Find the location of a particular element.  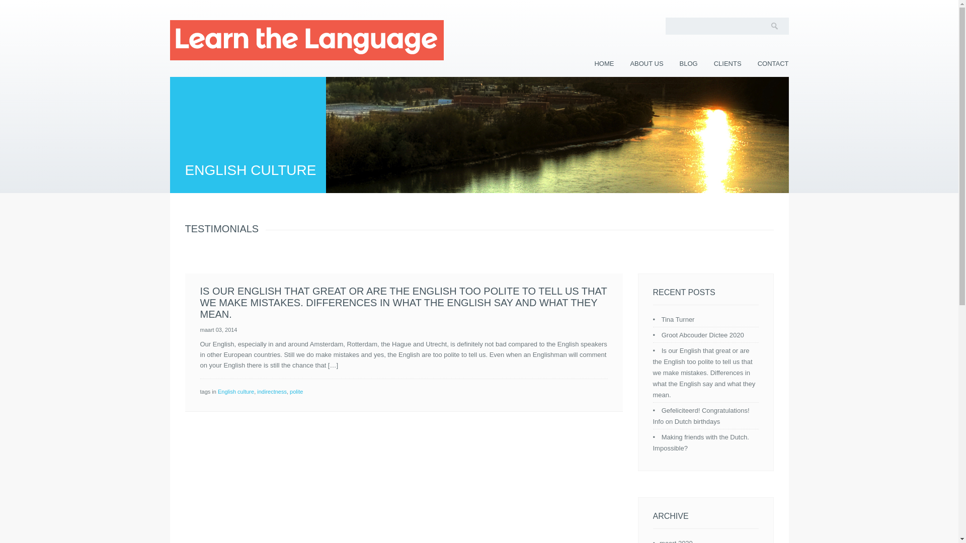

polite is located at coordinates (296, 392).